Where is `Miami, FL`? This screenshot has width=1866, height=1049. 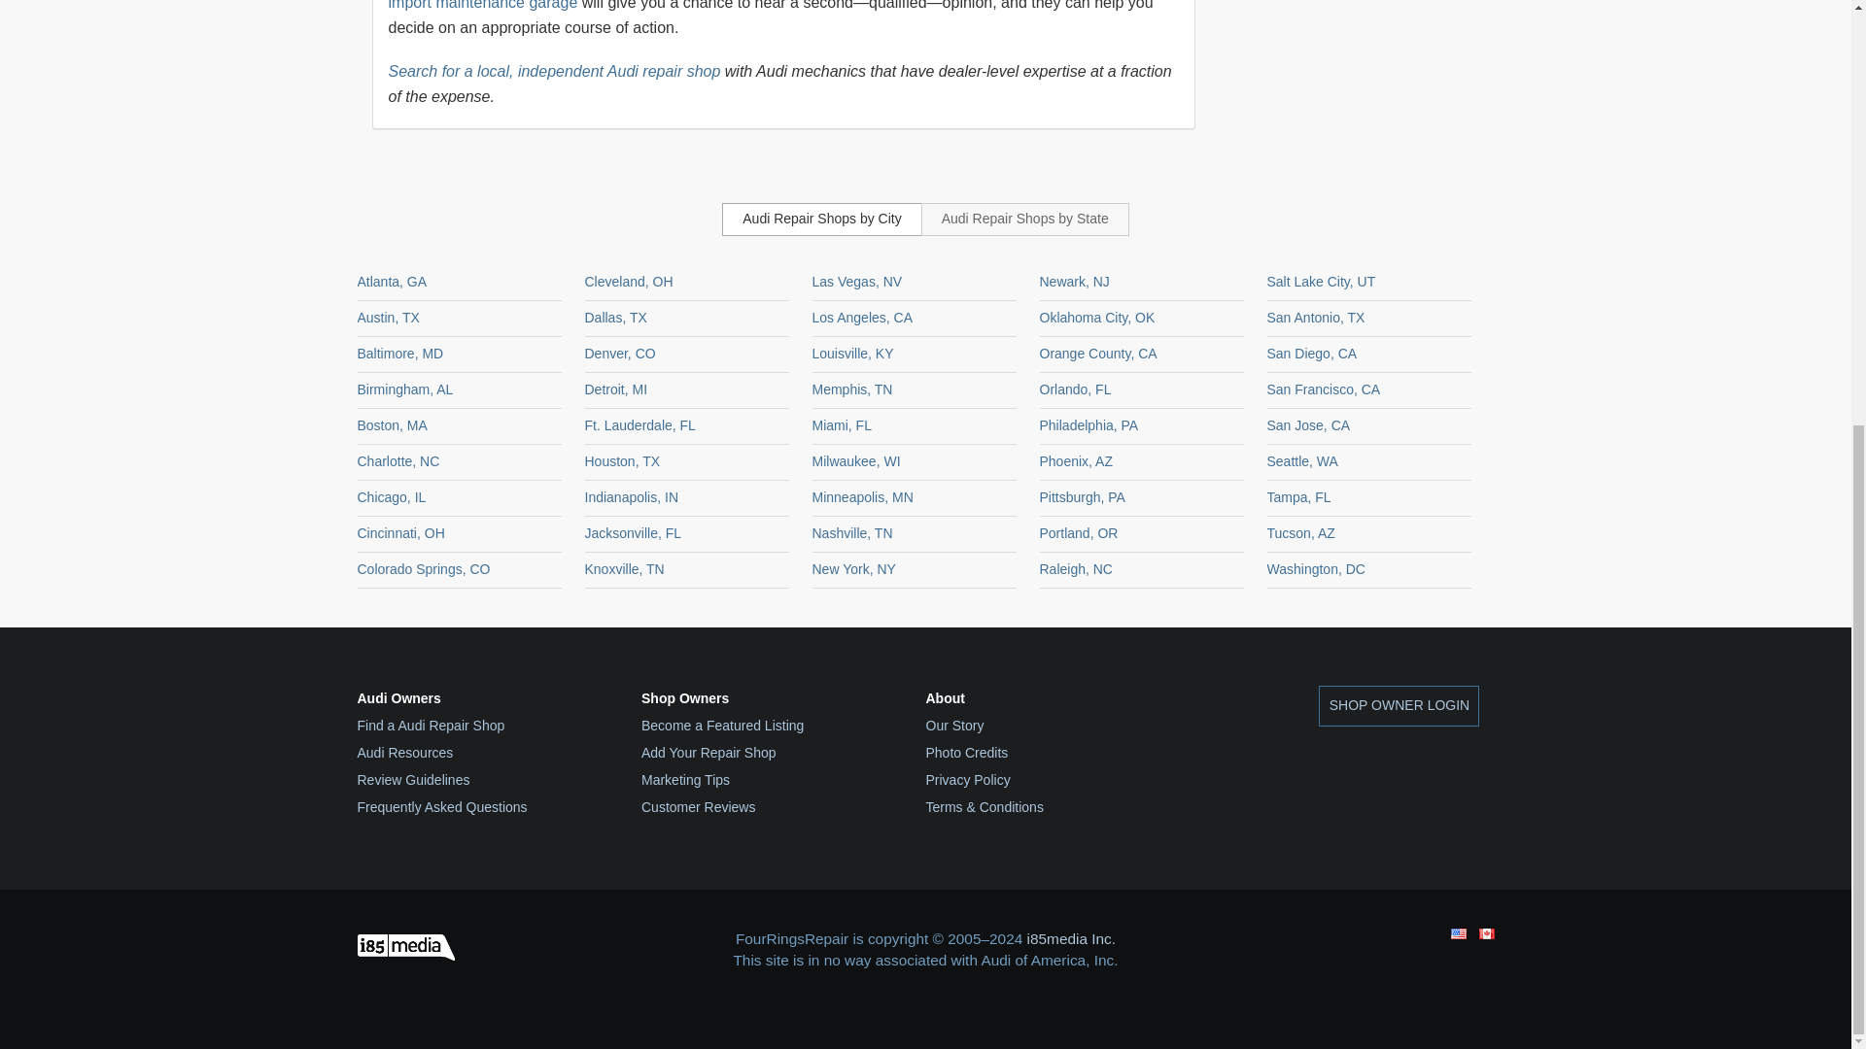
Miami, FL is located at coordinates (842, 425).